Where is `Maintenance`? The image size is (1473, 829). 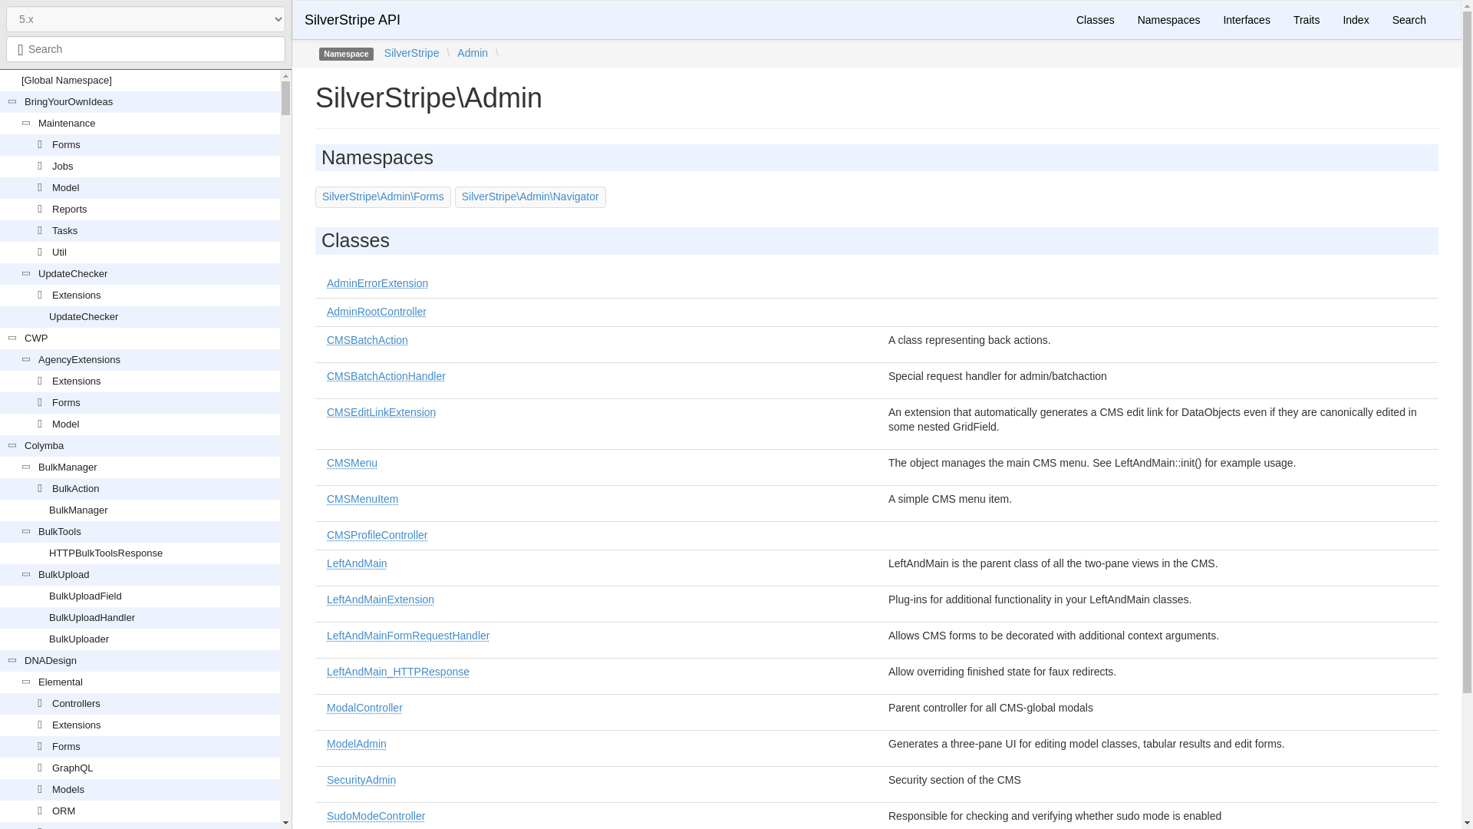 Maintenance is located at coordinates (66, 123).